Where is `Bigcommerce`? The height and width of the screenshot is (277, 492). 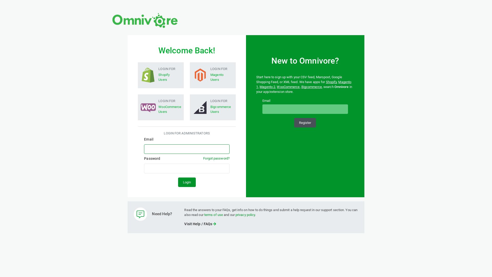
Bigcommerce is located at coordinates (312, 87).